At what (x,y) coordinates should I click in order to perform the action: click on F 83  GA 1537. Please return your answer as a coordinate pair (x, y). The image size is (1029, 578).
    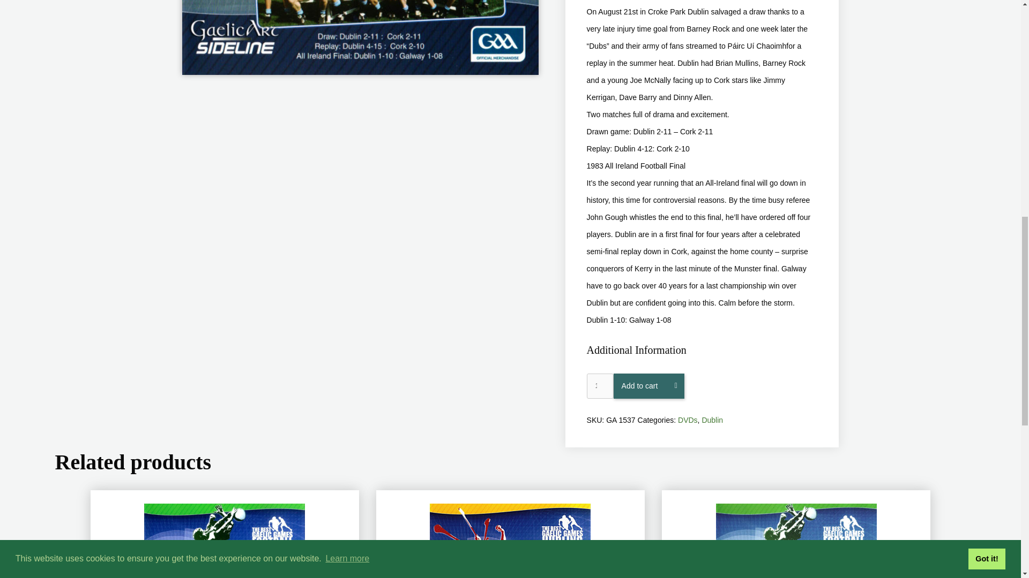
    Looking at the image, I should click on (360, 37).